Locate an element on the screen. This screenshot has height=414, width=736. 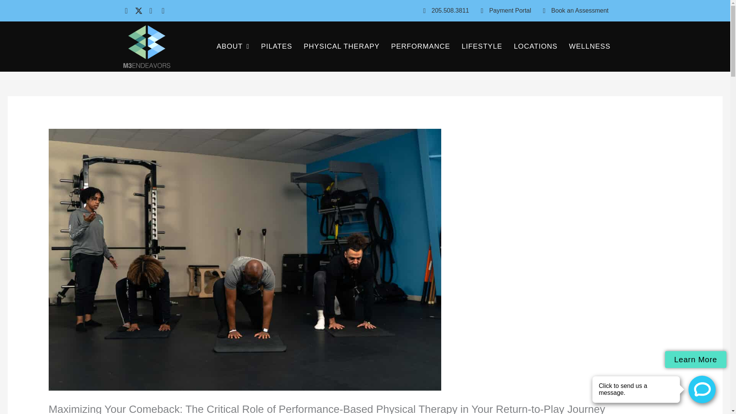
WELLNESS is located at coordinates (590, 46).